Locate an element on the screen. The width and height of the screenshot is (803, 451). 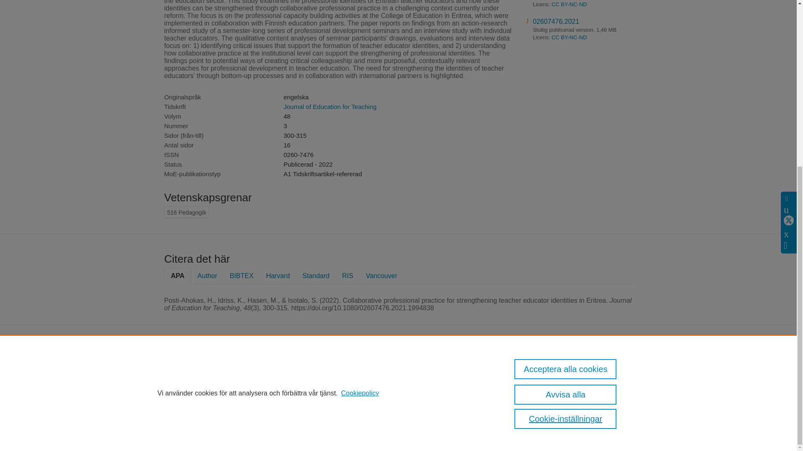
CC BY-NC-ND is located at coordinates (569, 4).